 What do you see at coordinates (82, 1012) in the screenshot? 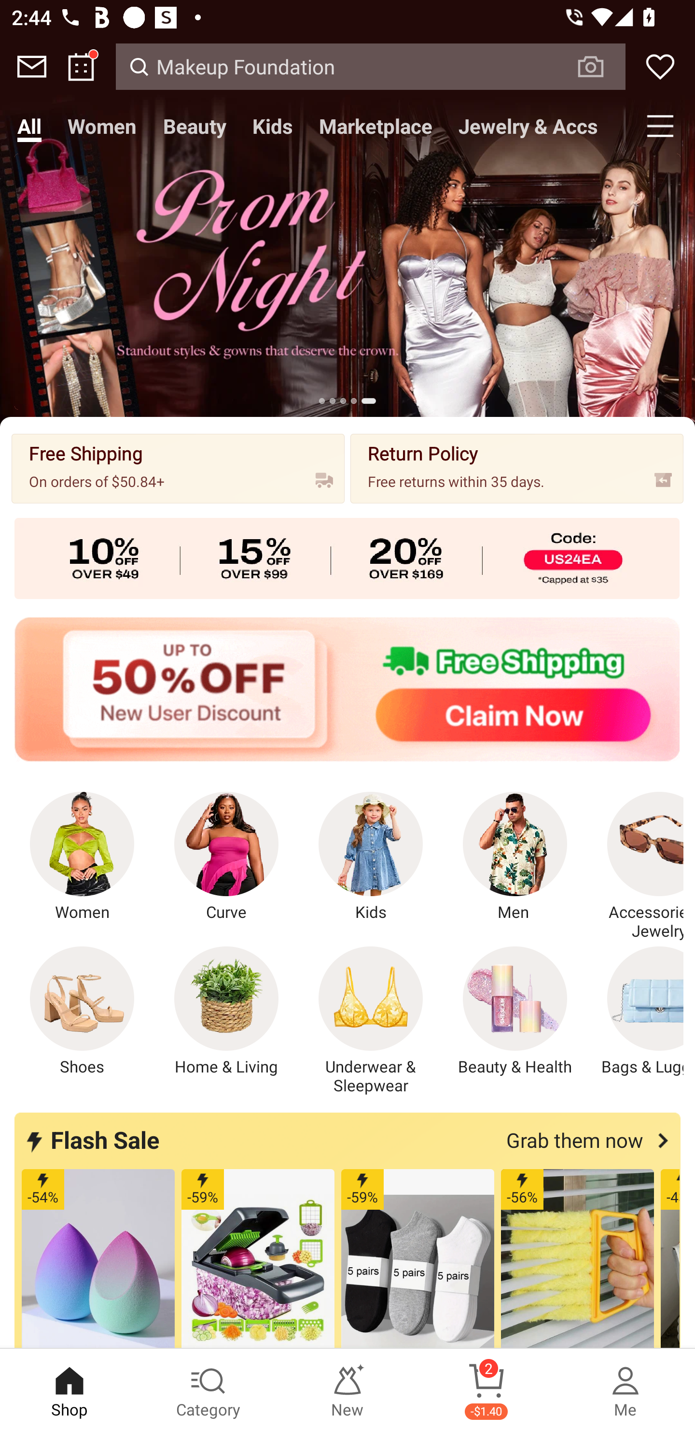
I see `Shoes` at bounding box center [82, 1012].